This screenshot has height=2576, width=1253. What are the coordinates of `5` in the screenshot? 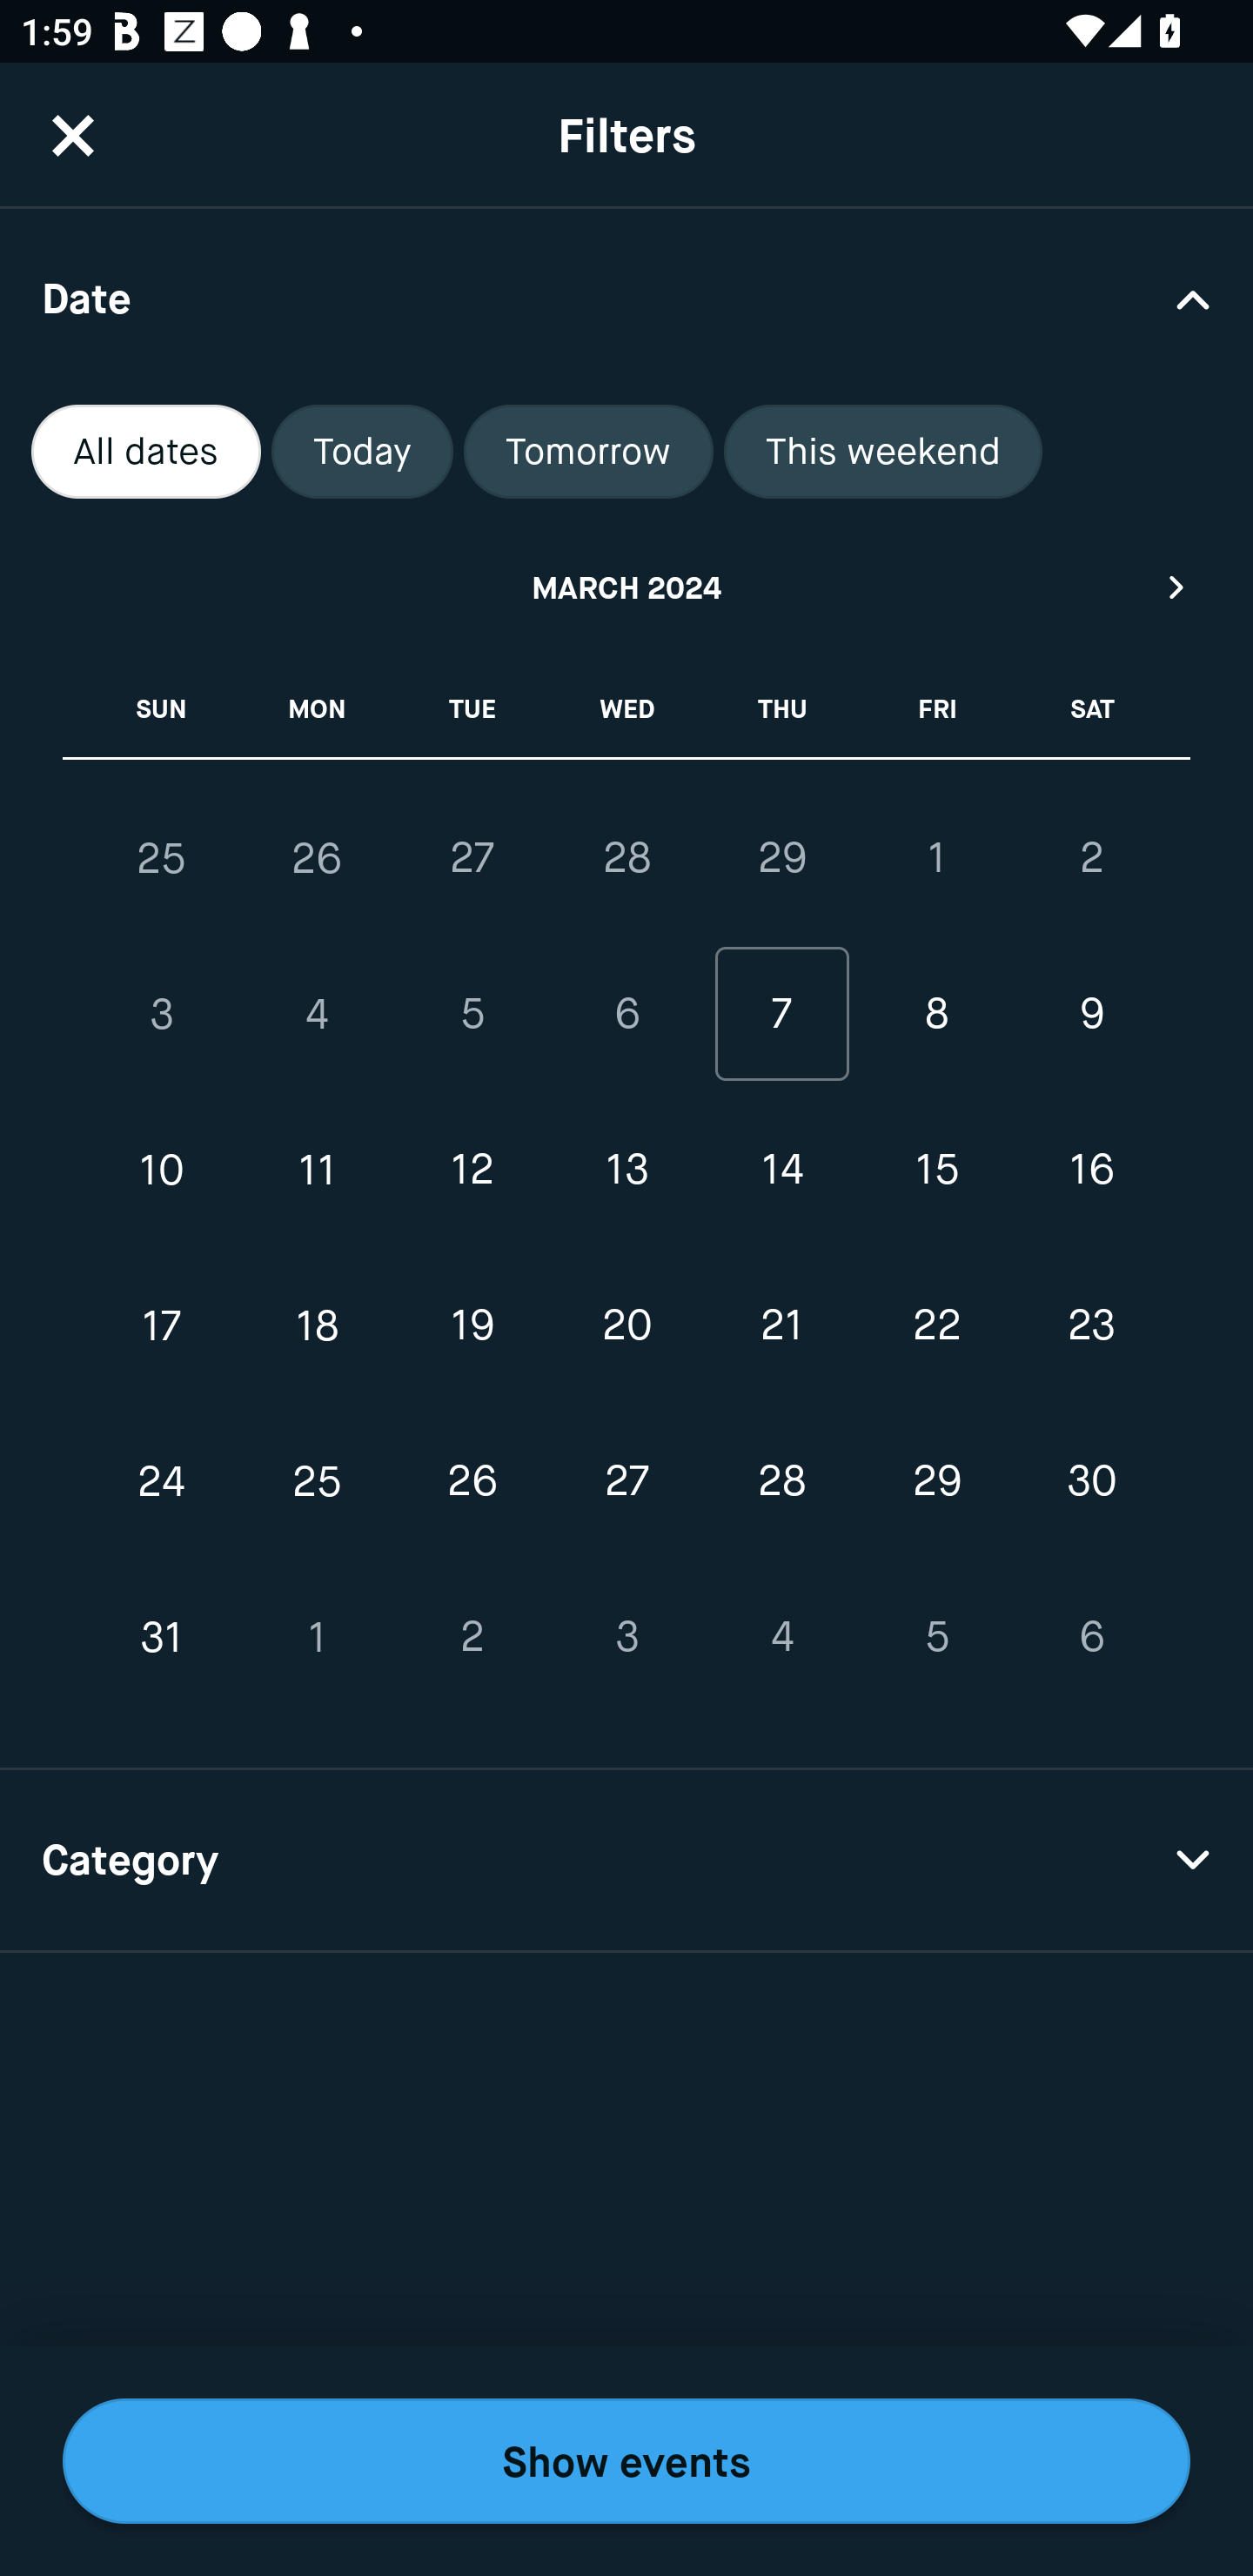 It's located at (472, 1015).